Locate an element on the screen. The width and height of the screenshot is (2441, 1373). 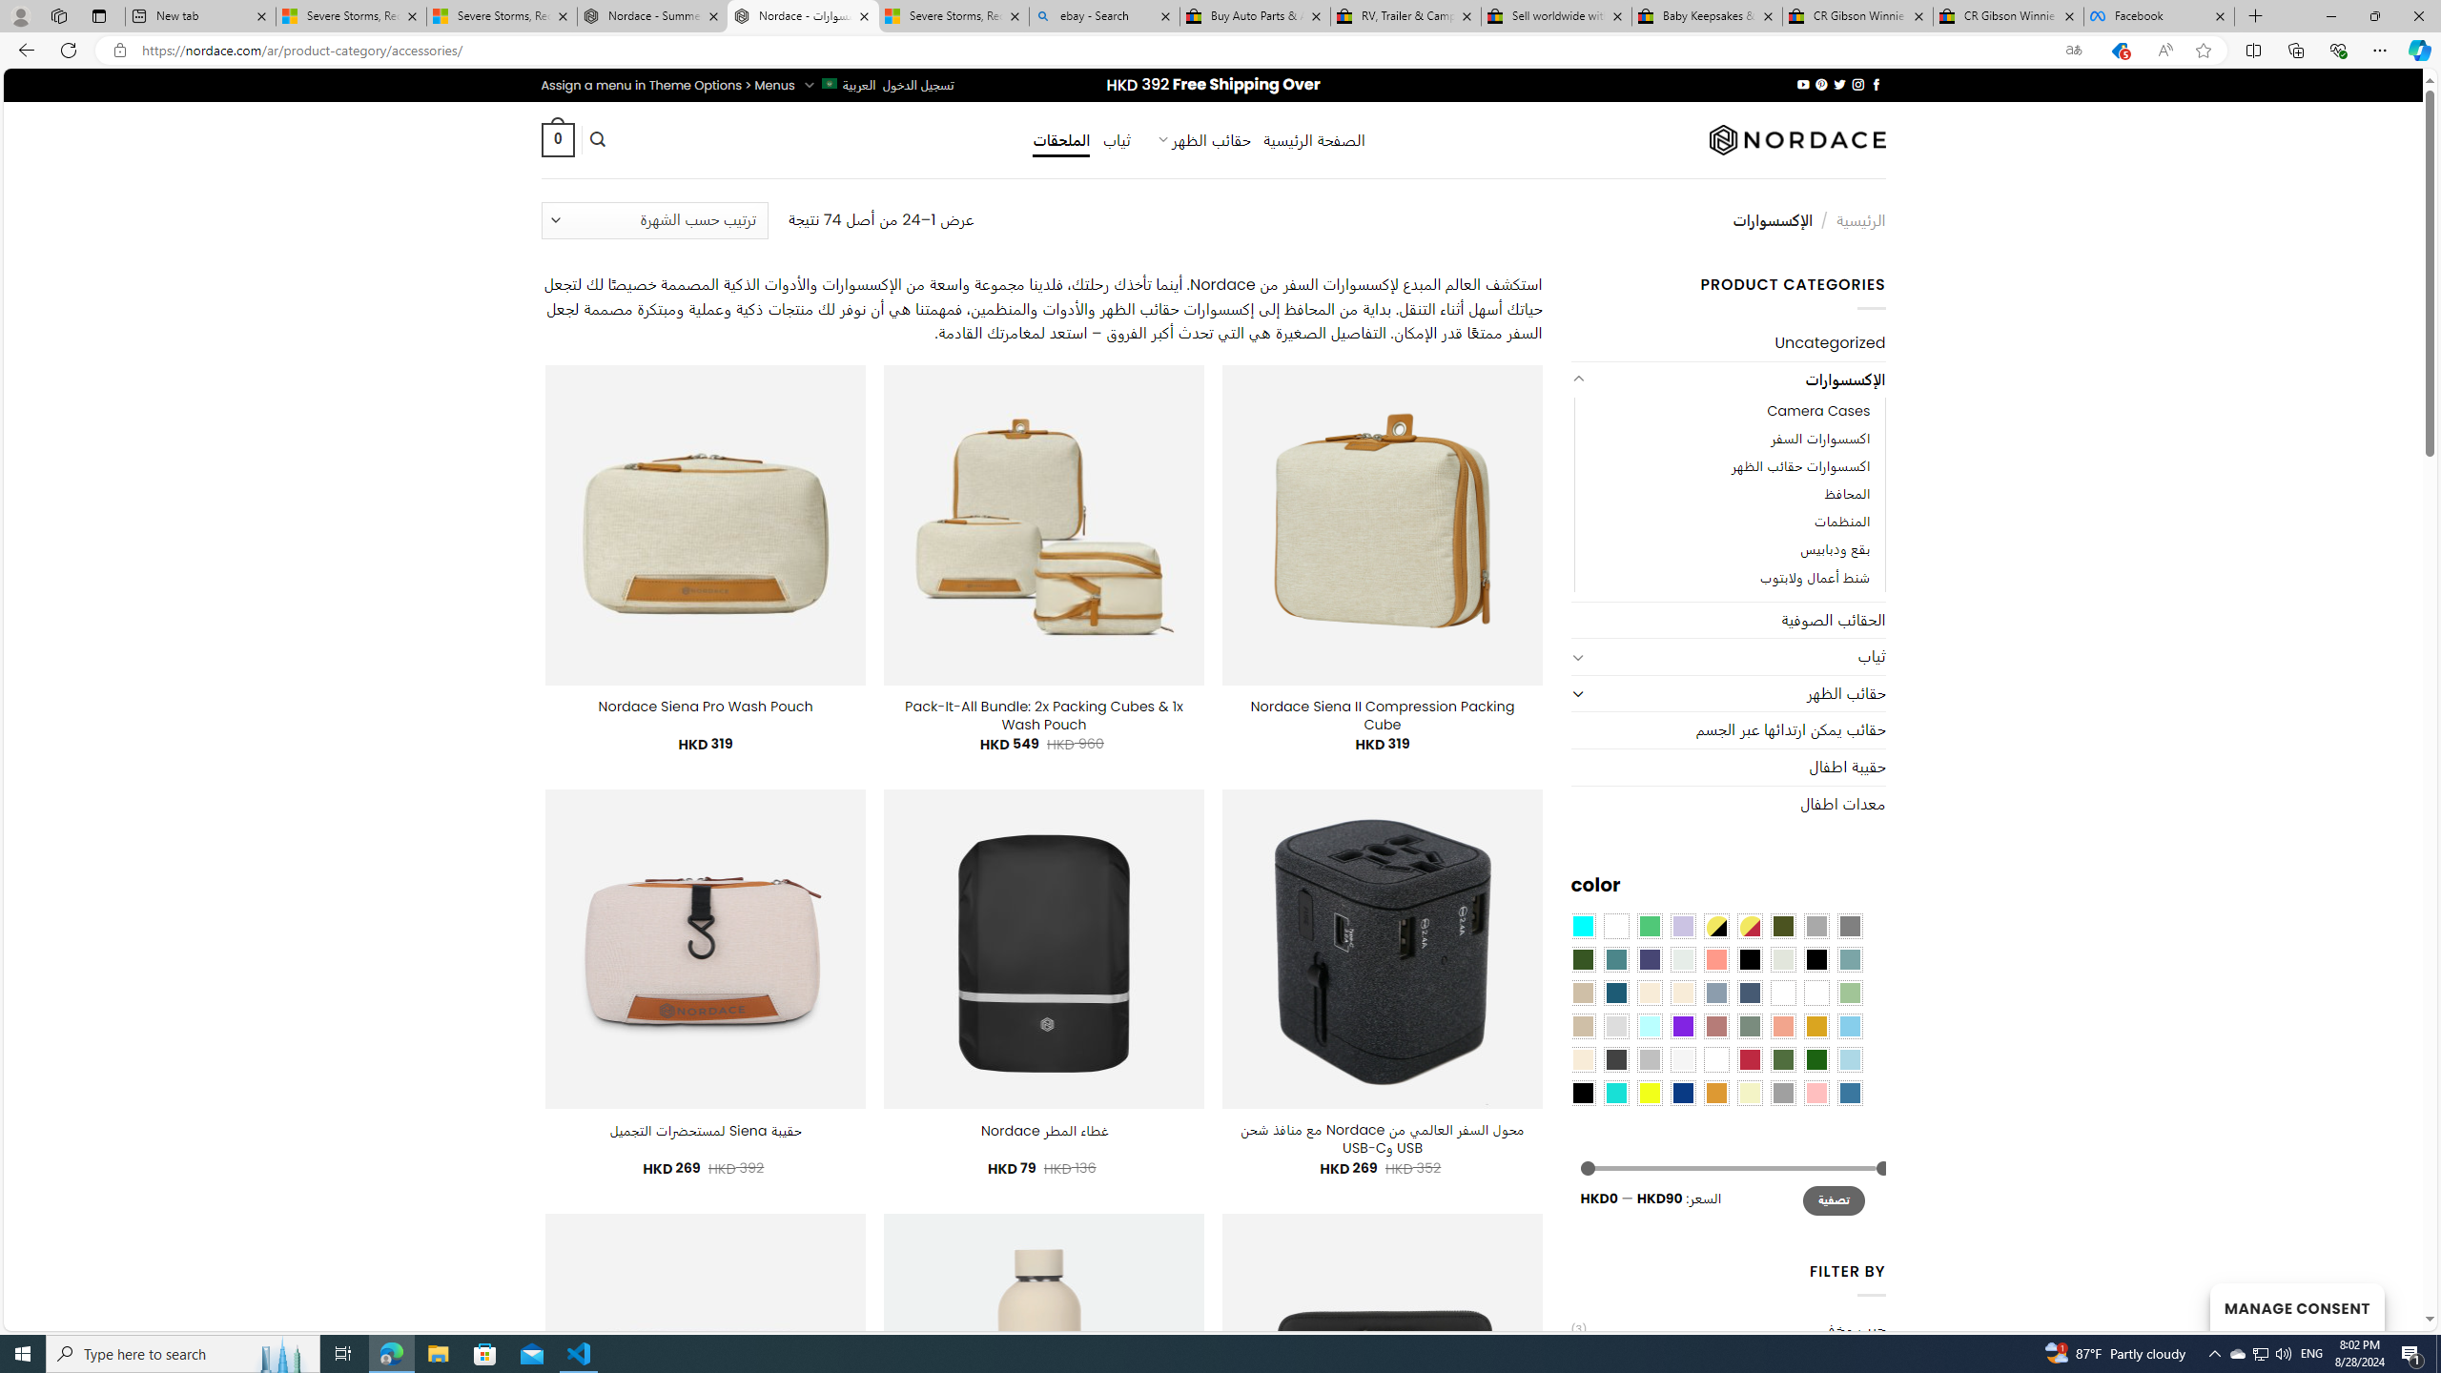
  0   is located at coordinates (557, 139).